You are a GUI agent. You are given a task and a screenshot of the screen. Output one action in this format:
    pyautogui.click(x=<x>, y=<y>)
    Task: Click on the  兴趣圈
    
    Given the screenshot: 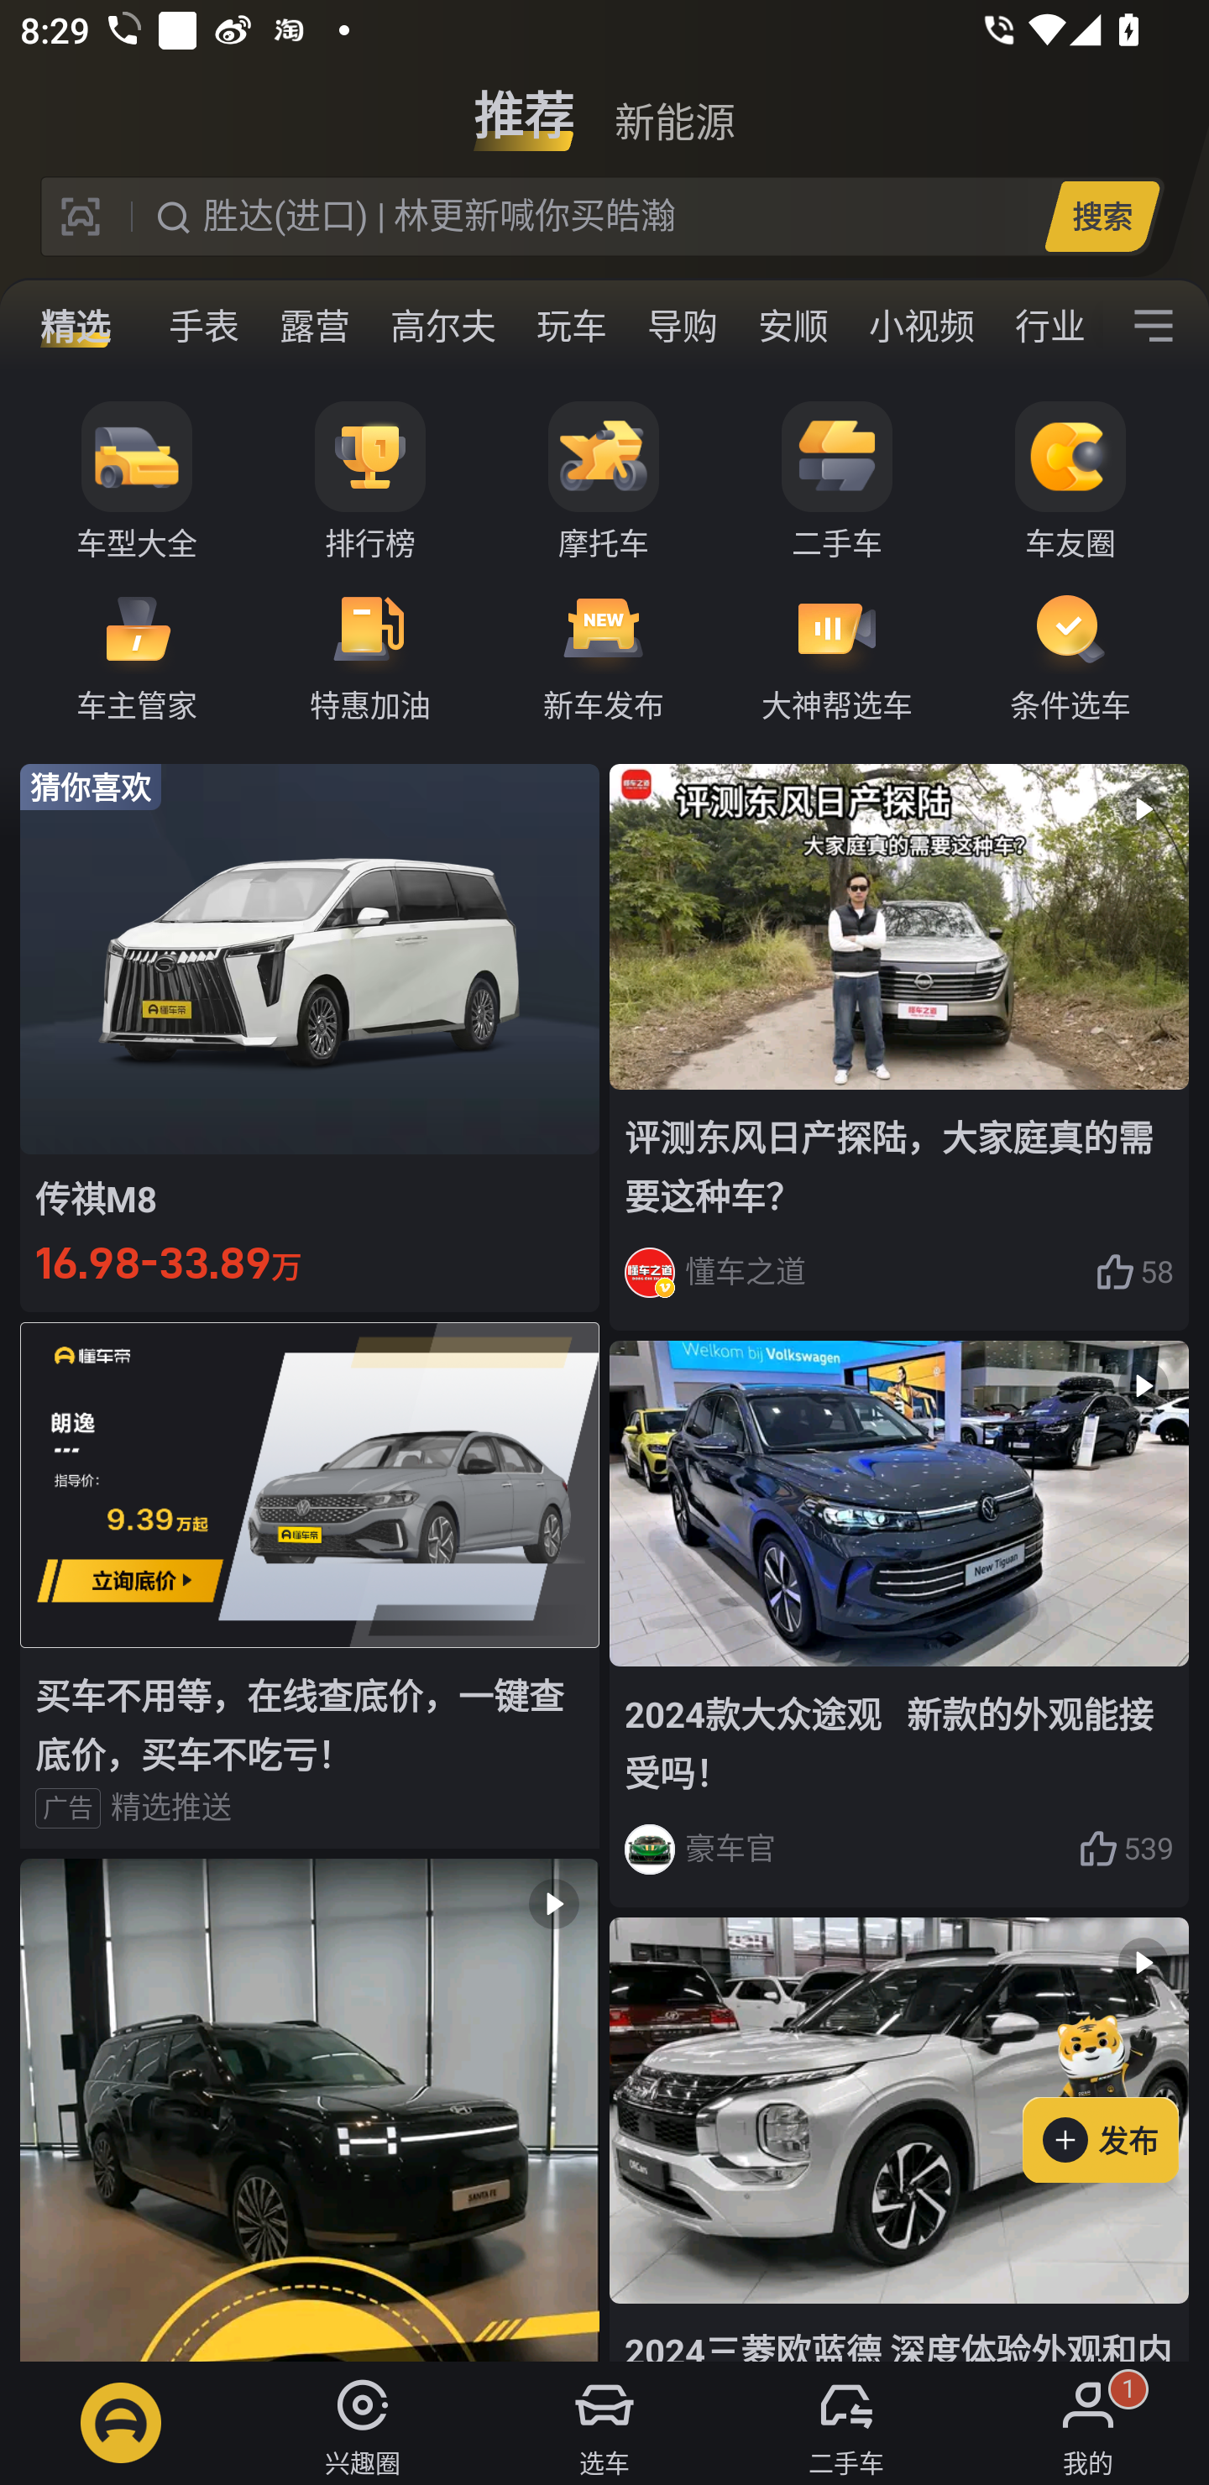 What is the action you would take?
    pyautogui.click(x=363, y=2423)
    